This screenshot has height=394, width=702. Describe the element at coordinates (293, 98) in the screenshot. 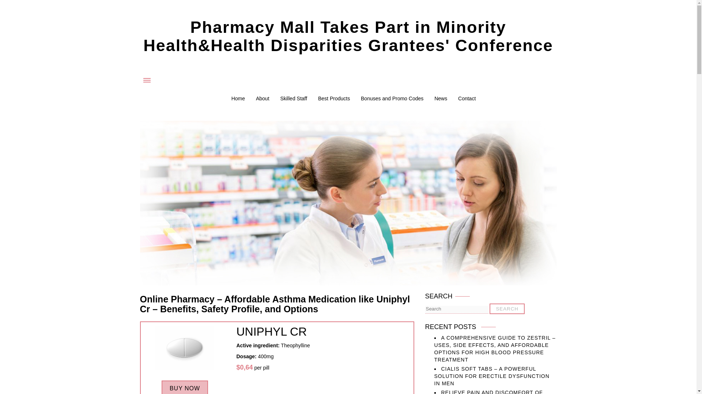

I see `Skilled Staff` at that location.